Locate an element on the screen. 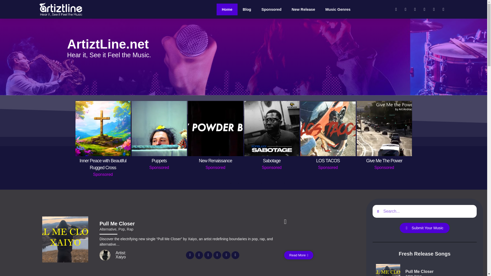  Blog is located at coordinates (247, 9).